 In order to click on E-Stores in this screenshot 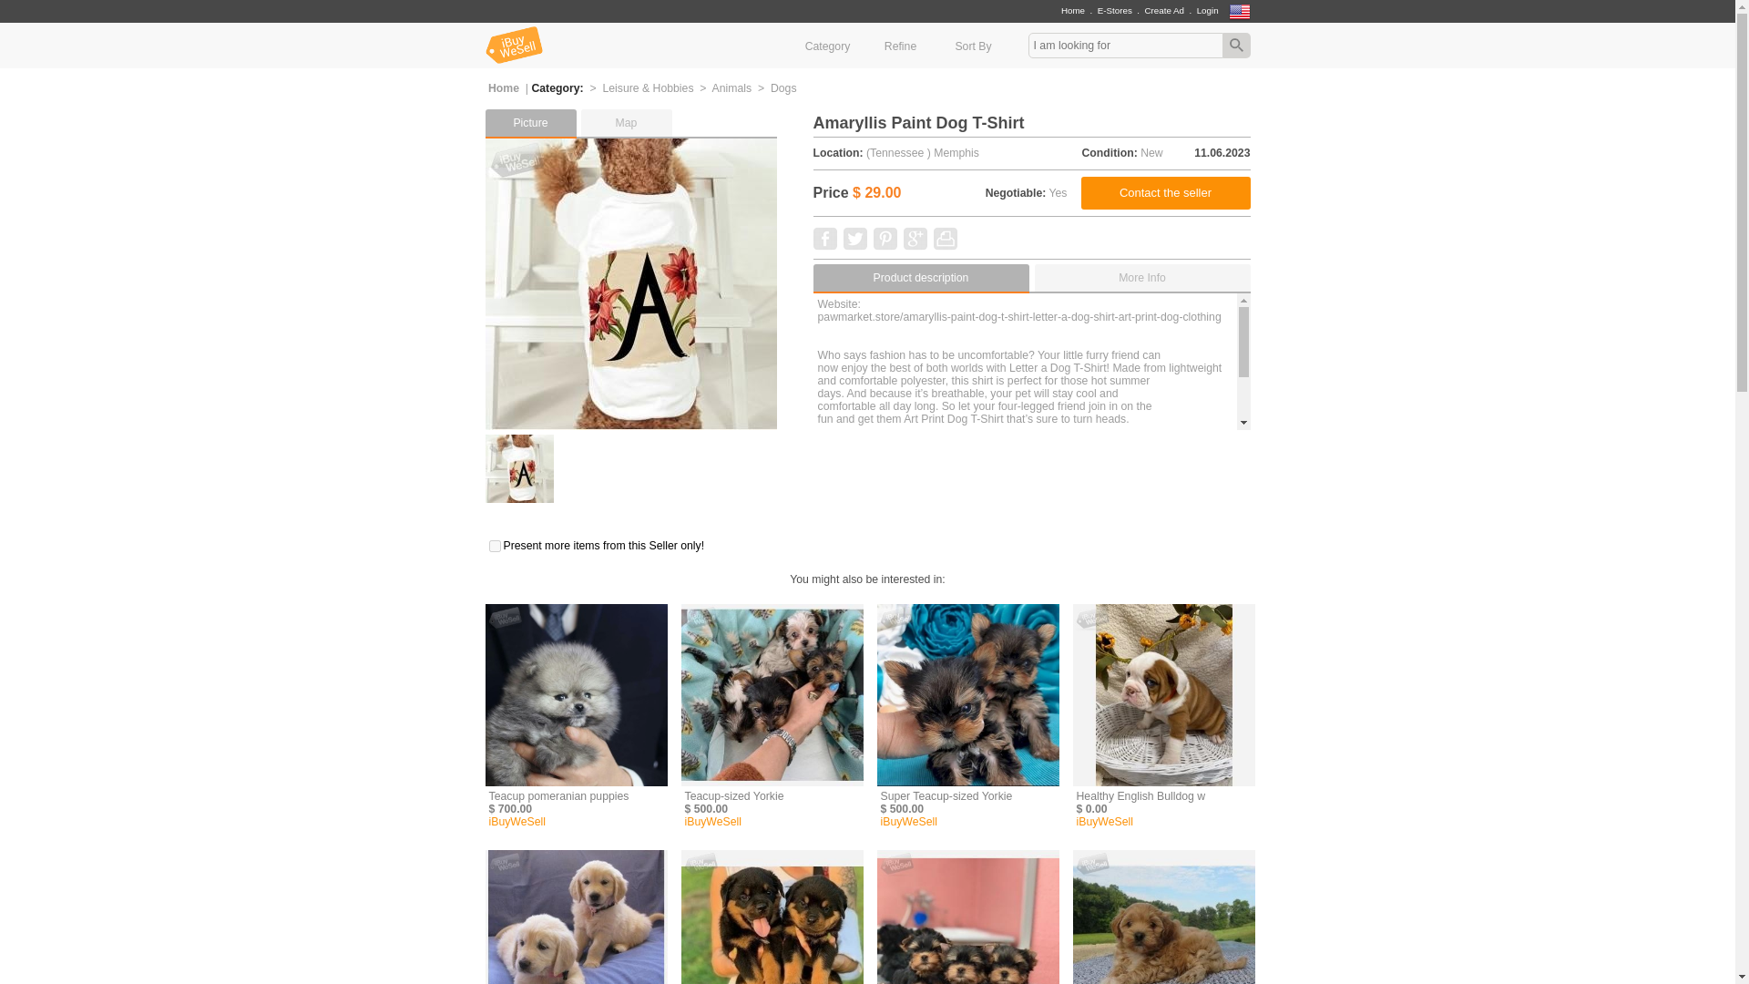, I will do `click(1115, 11)`.